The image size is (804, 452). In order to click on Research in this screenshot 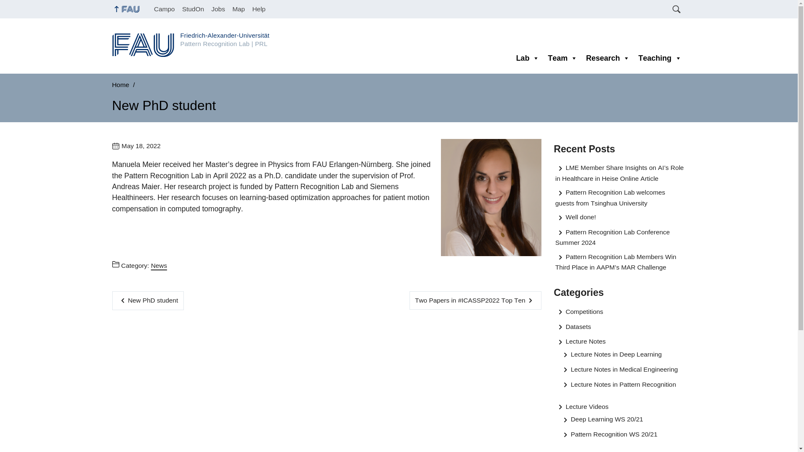, I will do `click(608, 58)`.